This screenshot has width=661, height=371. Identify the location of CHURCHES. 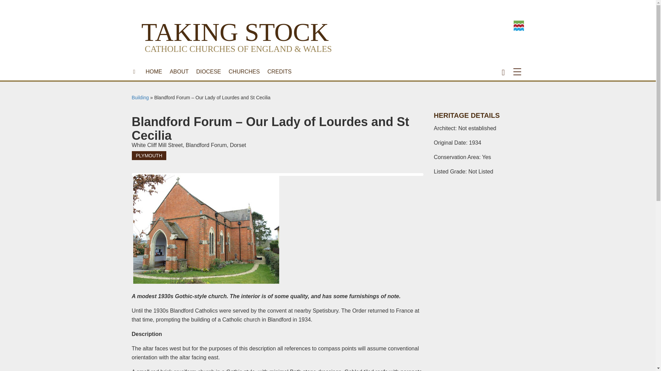
(244, 71).